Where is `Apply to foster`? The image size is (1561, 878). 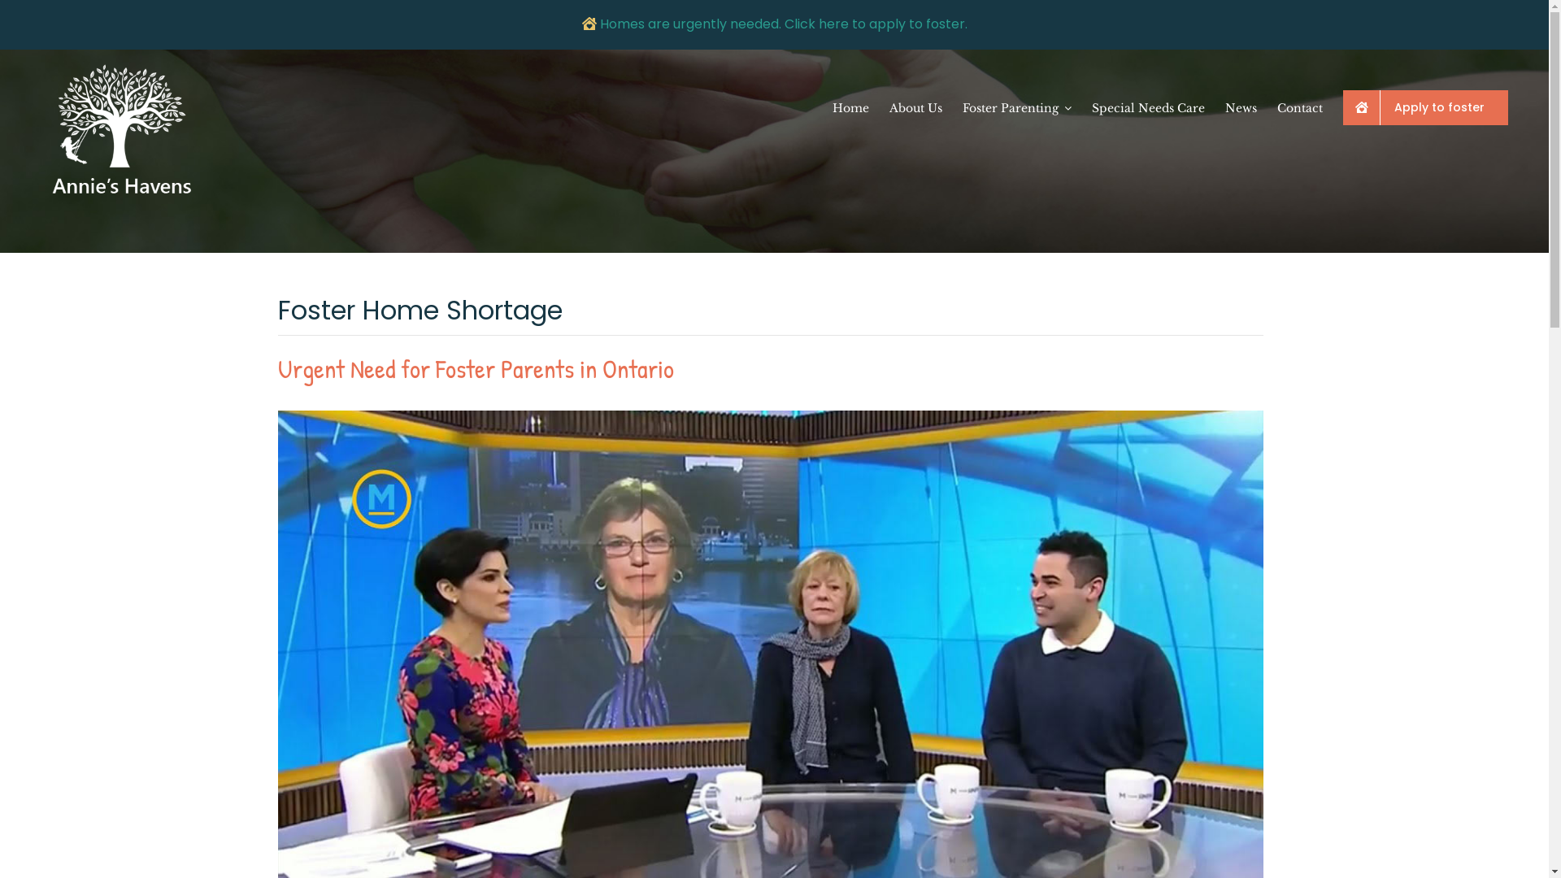 Apply to foster is located at coordinates (1426, 107).